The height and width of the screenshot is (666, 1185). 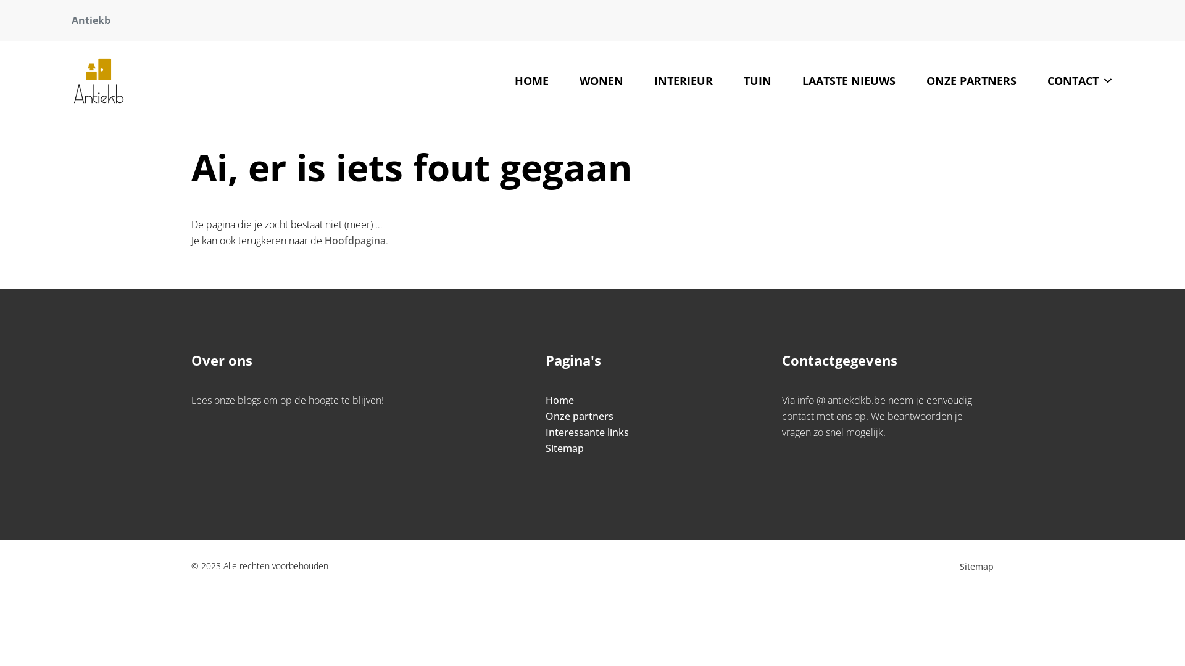 What do you see at coordinates (560, 400) in the screenshot?
I see `Home` at bounding box center [560, 400].